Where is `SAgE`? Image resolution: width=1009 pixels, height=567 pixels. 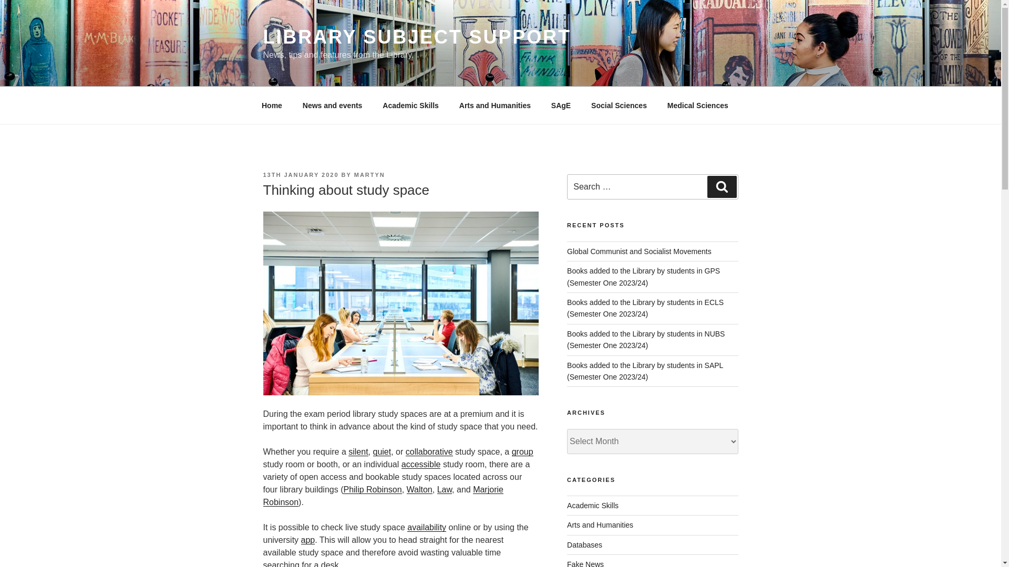
SAgE is located at coordinates (560, 105).